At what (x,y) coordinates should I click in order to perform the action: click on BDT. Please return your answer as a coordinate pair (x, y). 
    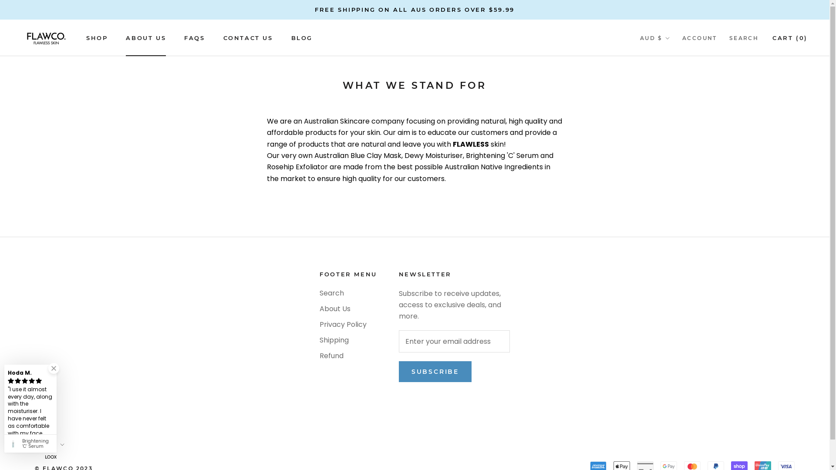
    Looking at the image, I should click on (672, 188).